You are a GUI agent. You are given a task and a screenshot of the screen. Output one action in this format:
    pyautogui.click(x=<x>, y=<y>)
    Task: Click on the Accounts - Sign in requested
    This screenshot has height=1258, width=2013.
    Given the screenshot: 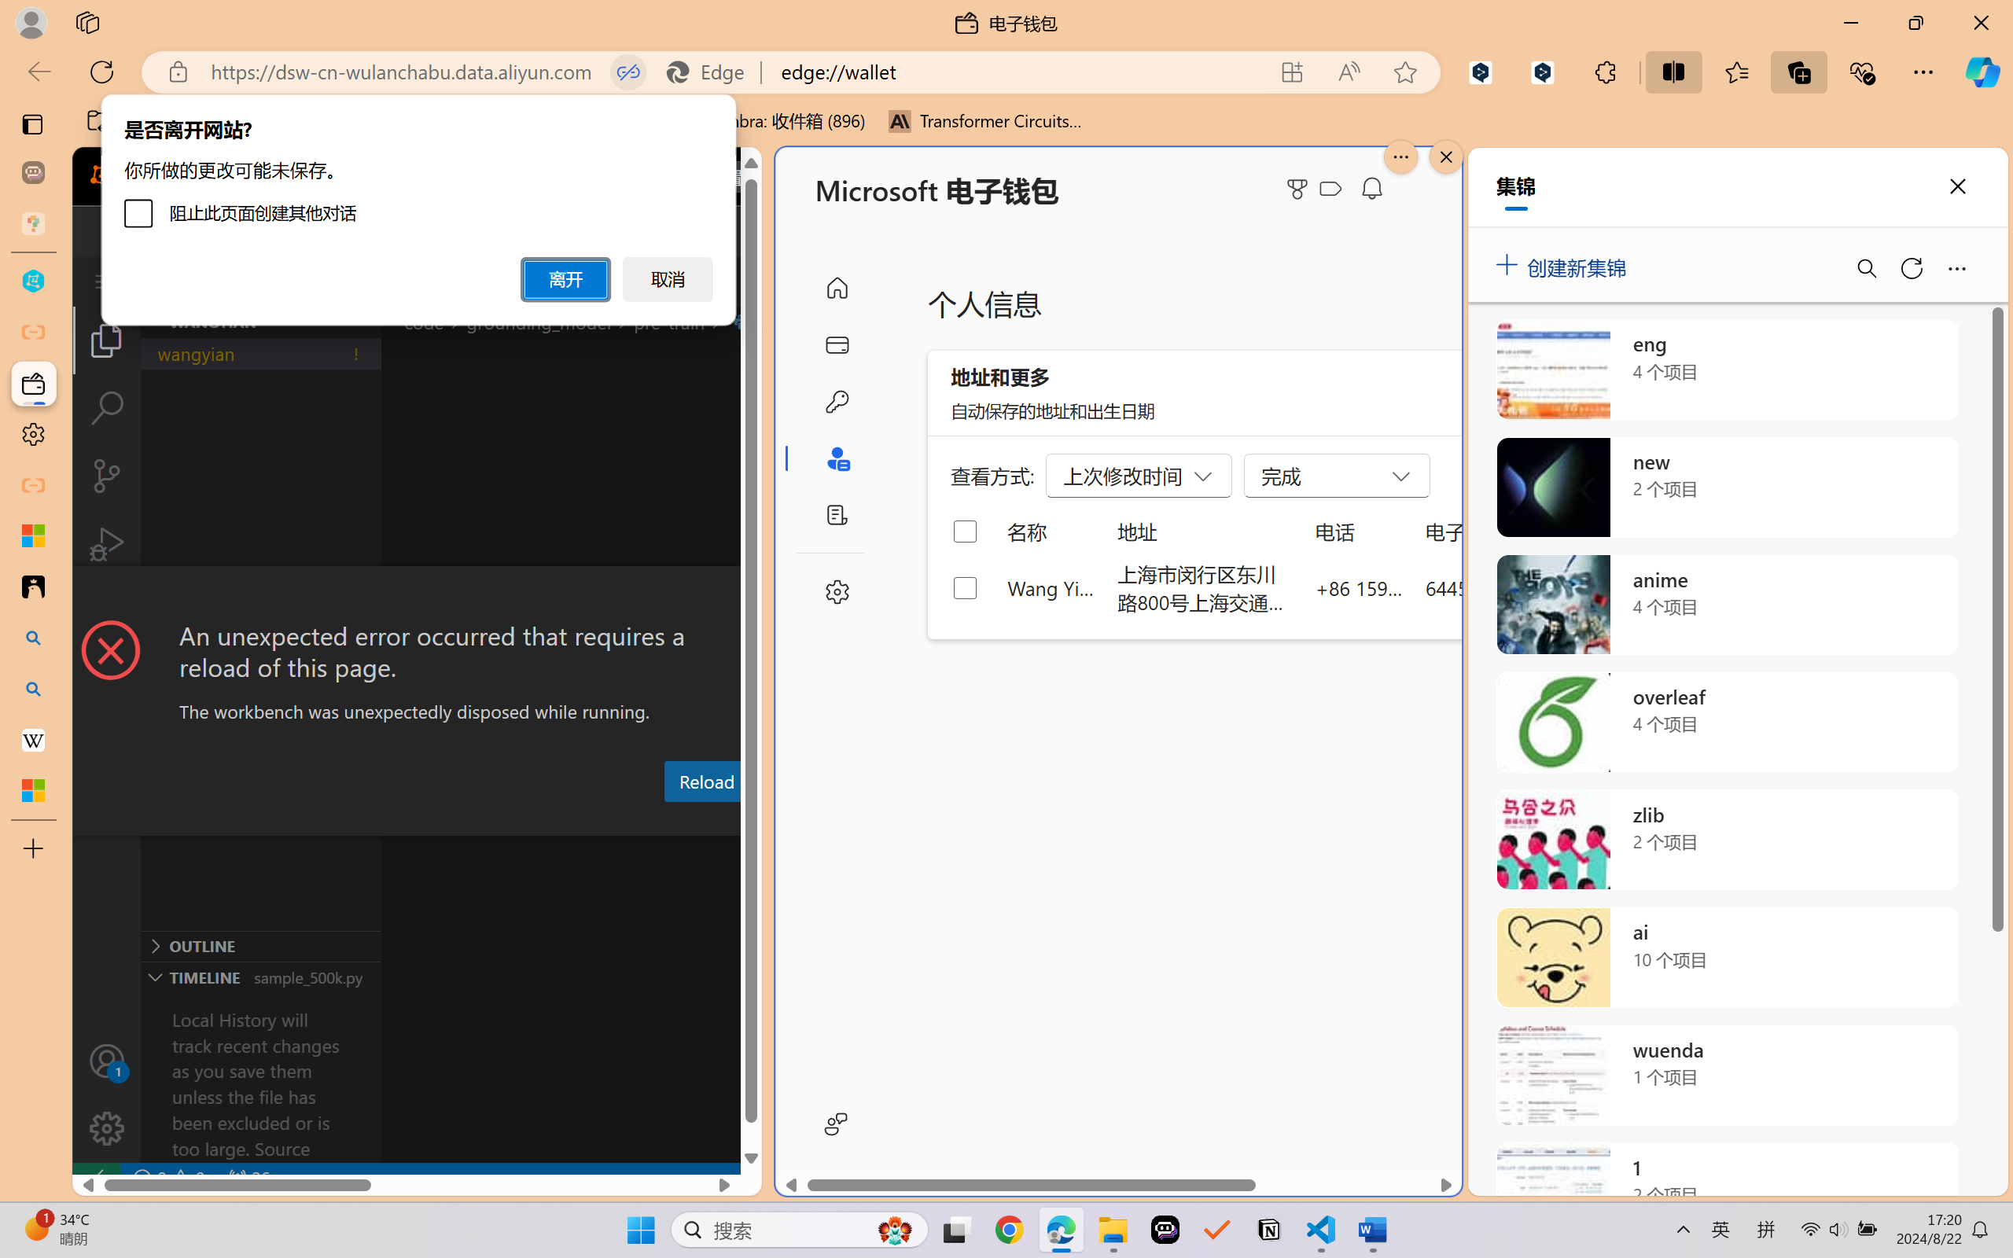 What is the action you would take?
    pyautogui.click(x=107, y=1061)
    